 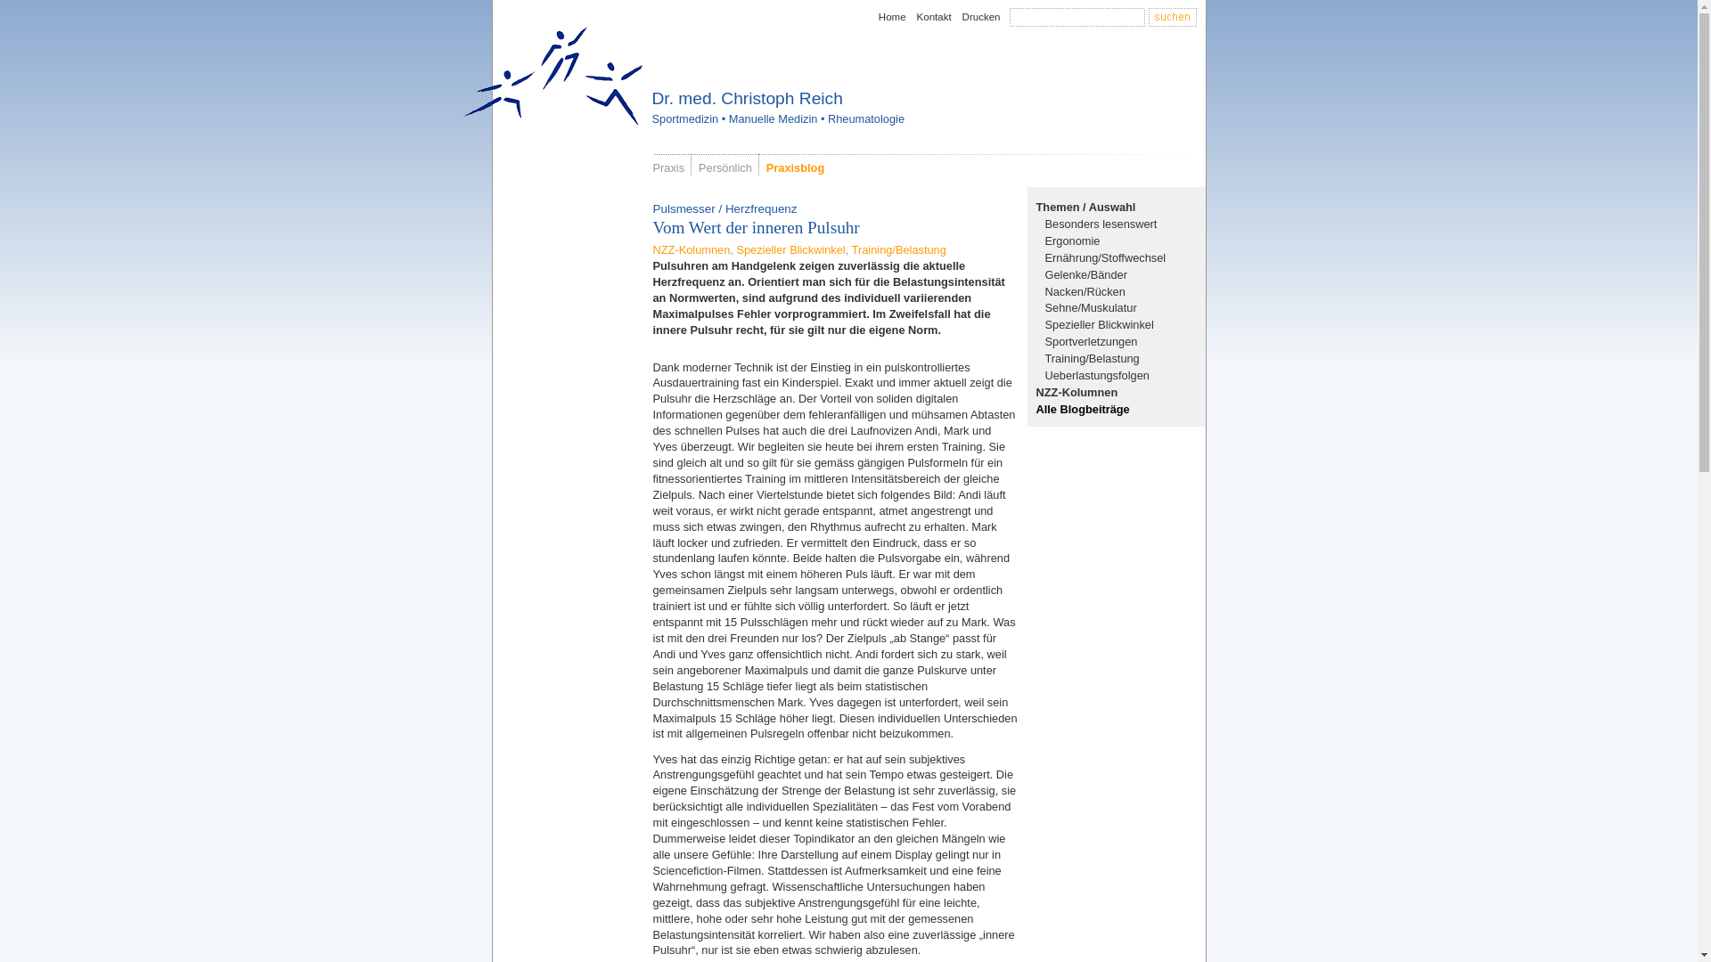 I want to click on Kontakt, so click(x=934, y=17).